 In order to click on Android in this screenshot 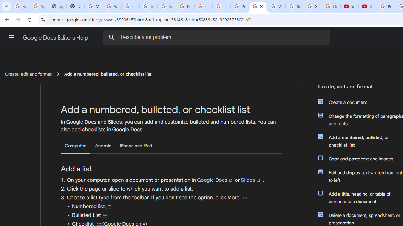, I will do `click(103, 146)`.